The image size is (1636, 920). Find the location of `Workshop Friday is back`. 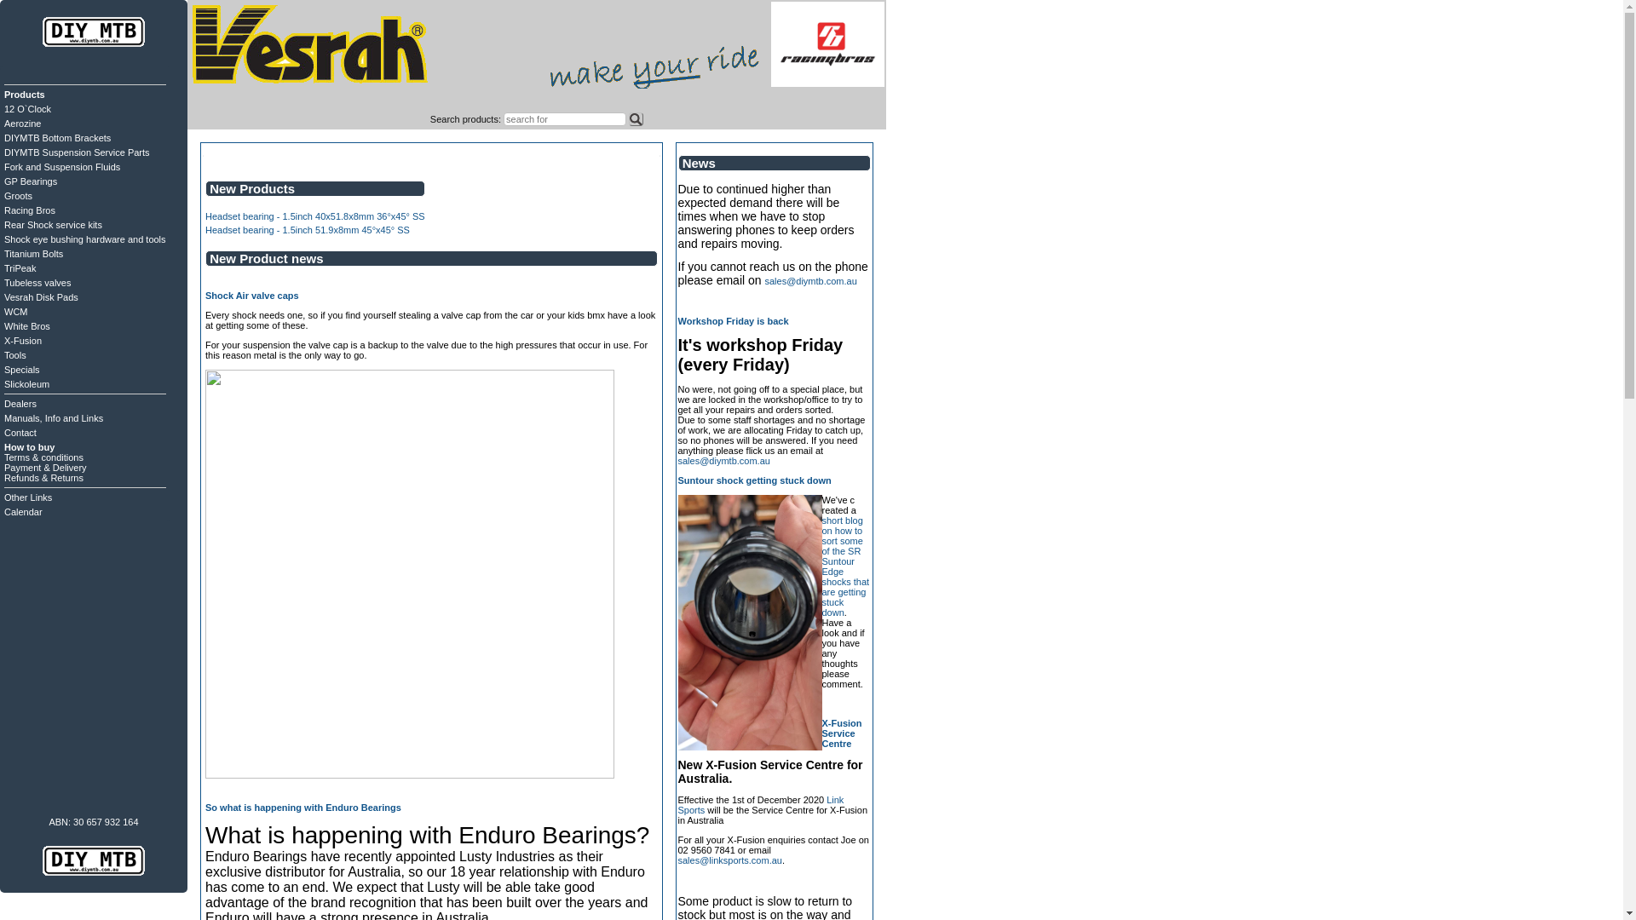

Workshop Friday is back is located at coordinates (734, 321).